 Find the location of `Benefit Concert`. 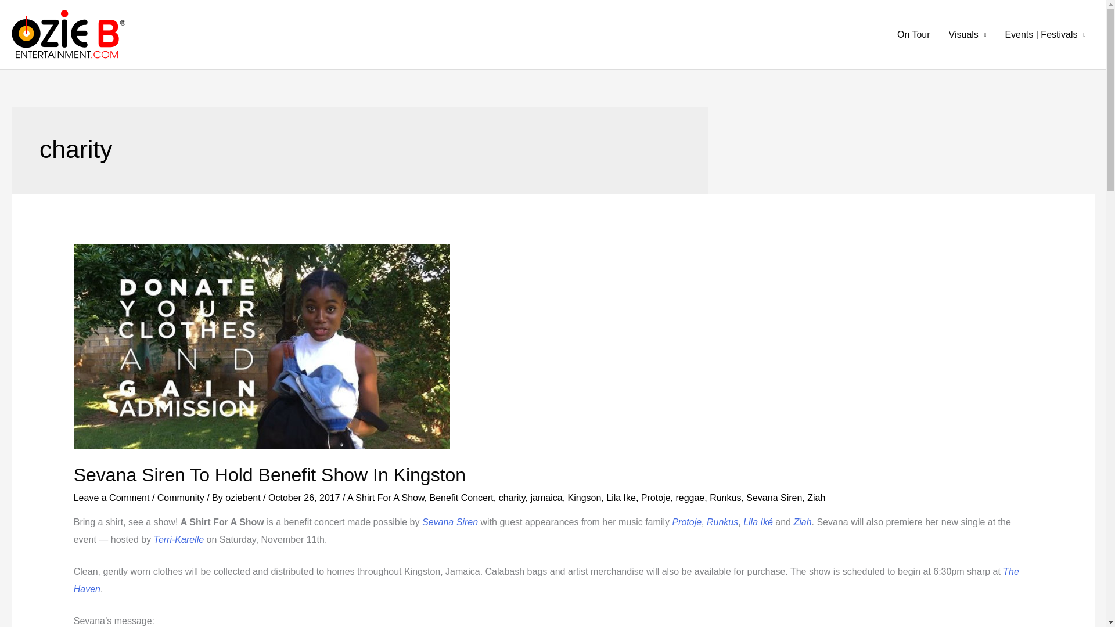

Benefit Concert is located at coordinates (461, 498).